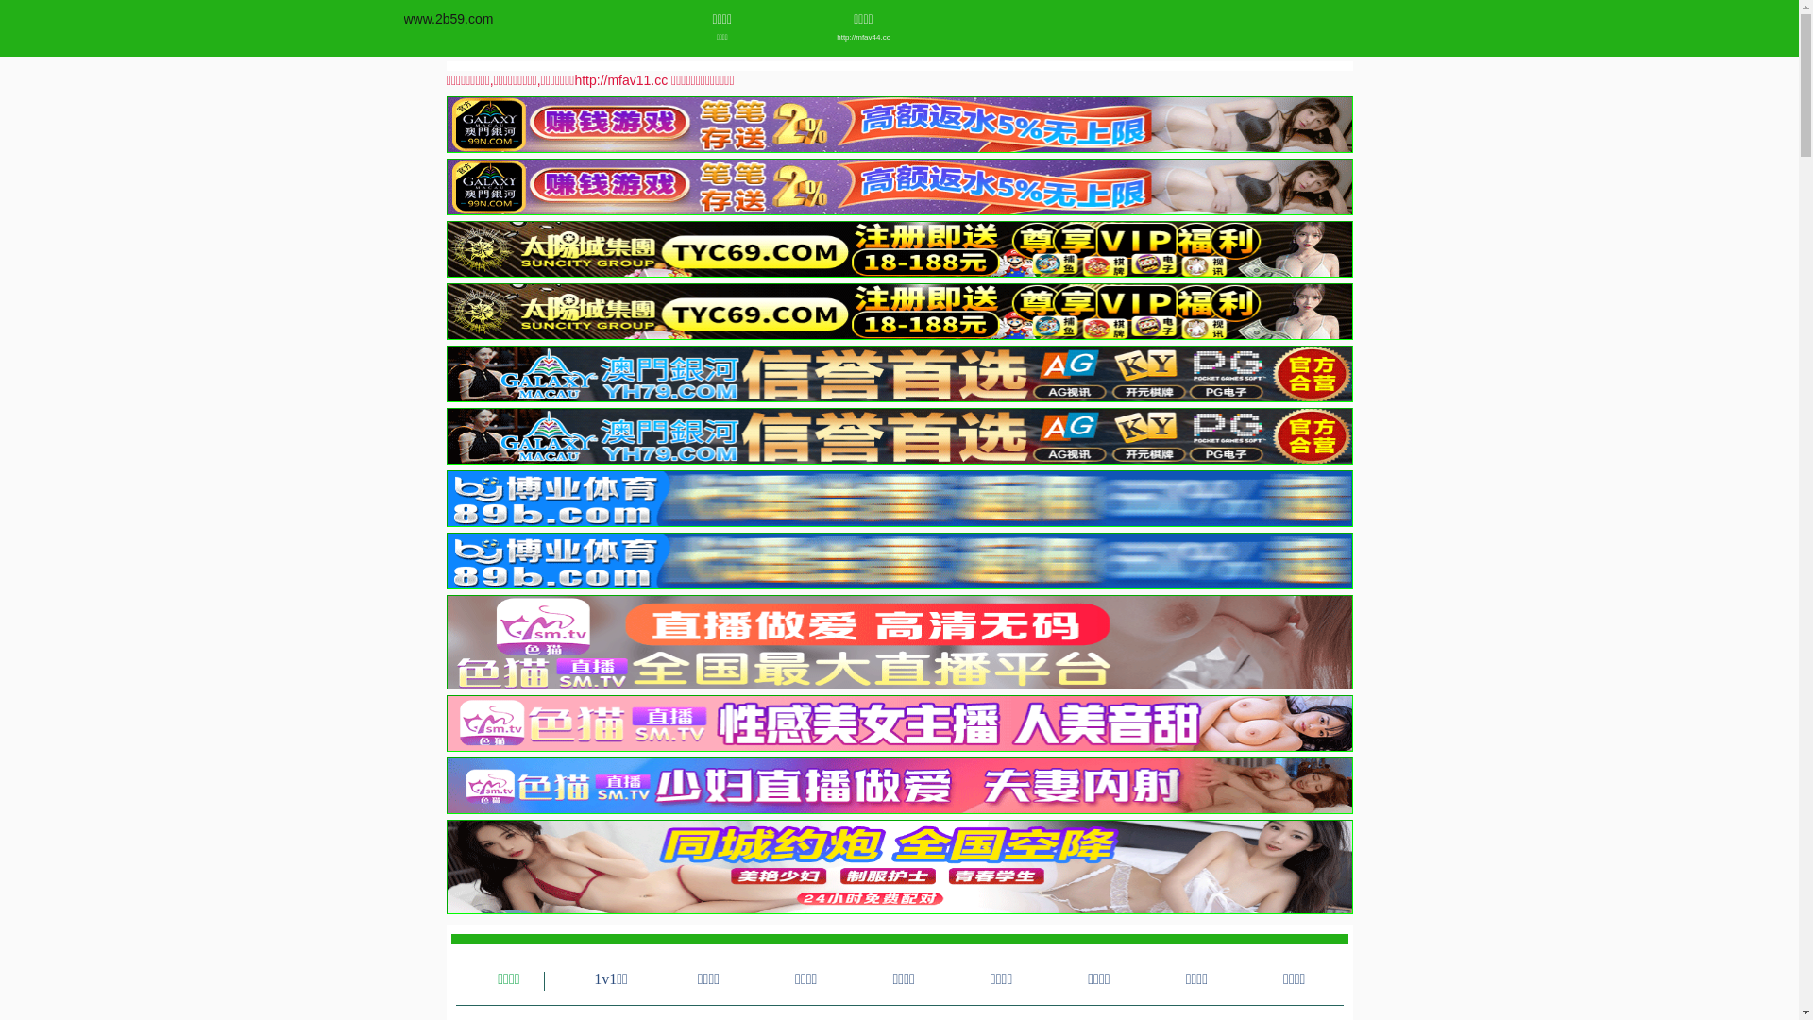 This screenshot has width=1813, height=1020. What do you see at coordinates (449, 19) in the screenshot?
I see `www.2b59.com` at bounding box center [449, 19].